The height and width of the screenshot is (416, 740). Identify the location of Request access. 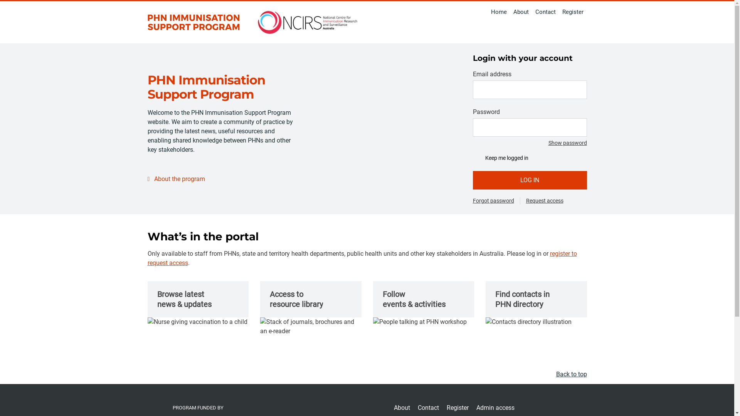
(544, 201).